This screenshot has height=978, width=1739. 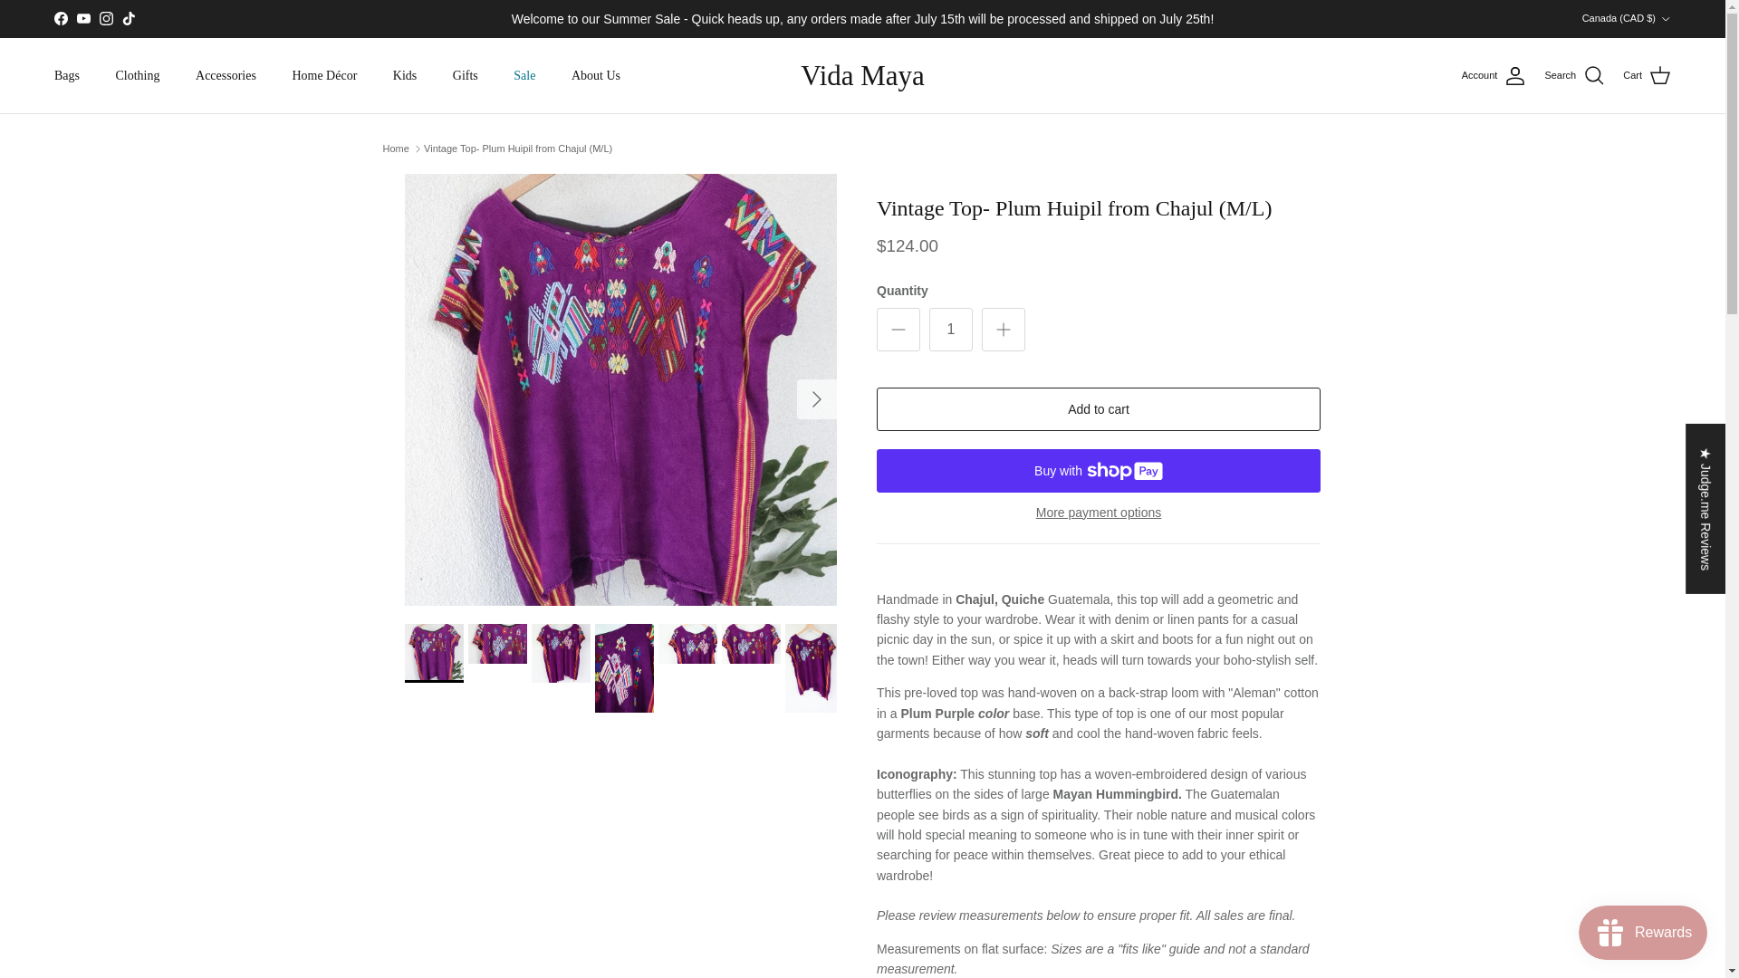 What do you see at coordinates (105, 18) in the screenshot?
I see `Vida Maya  on Instagram` at bounding box center [105, 18].